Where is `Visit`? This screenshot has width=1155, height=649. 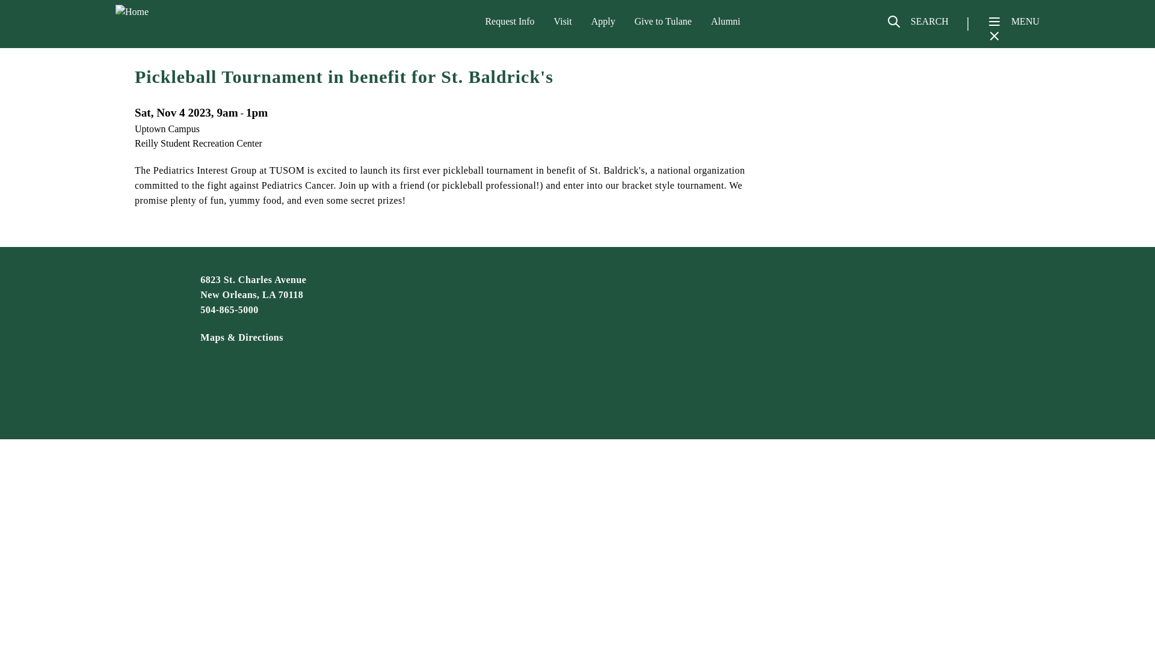 Visit is located at coordinates (563, 22).